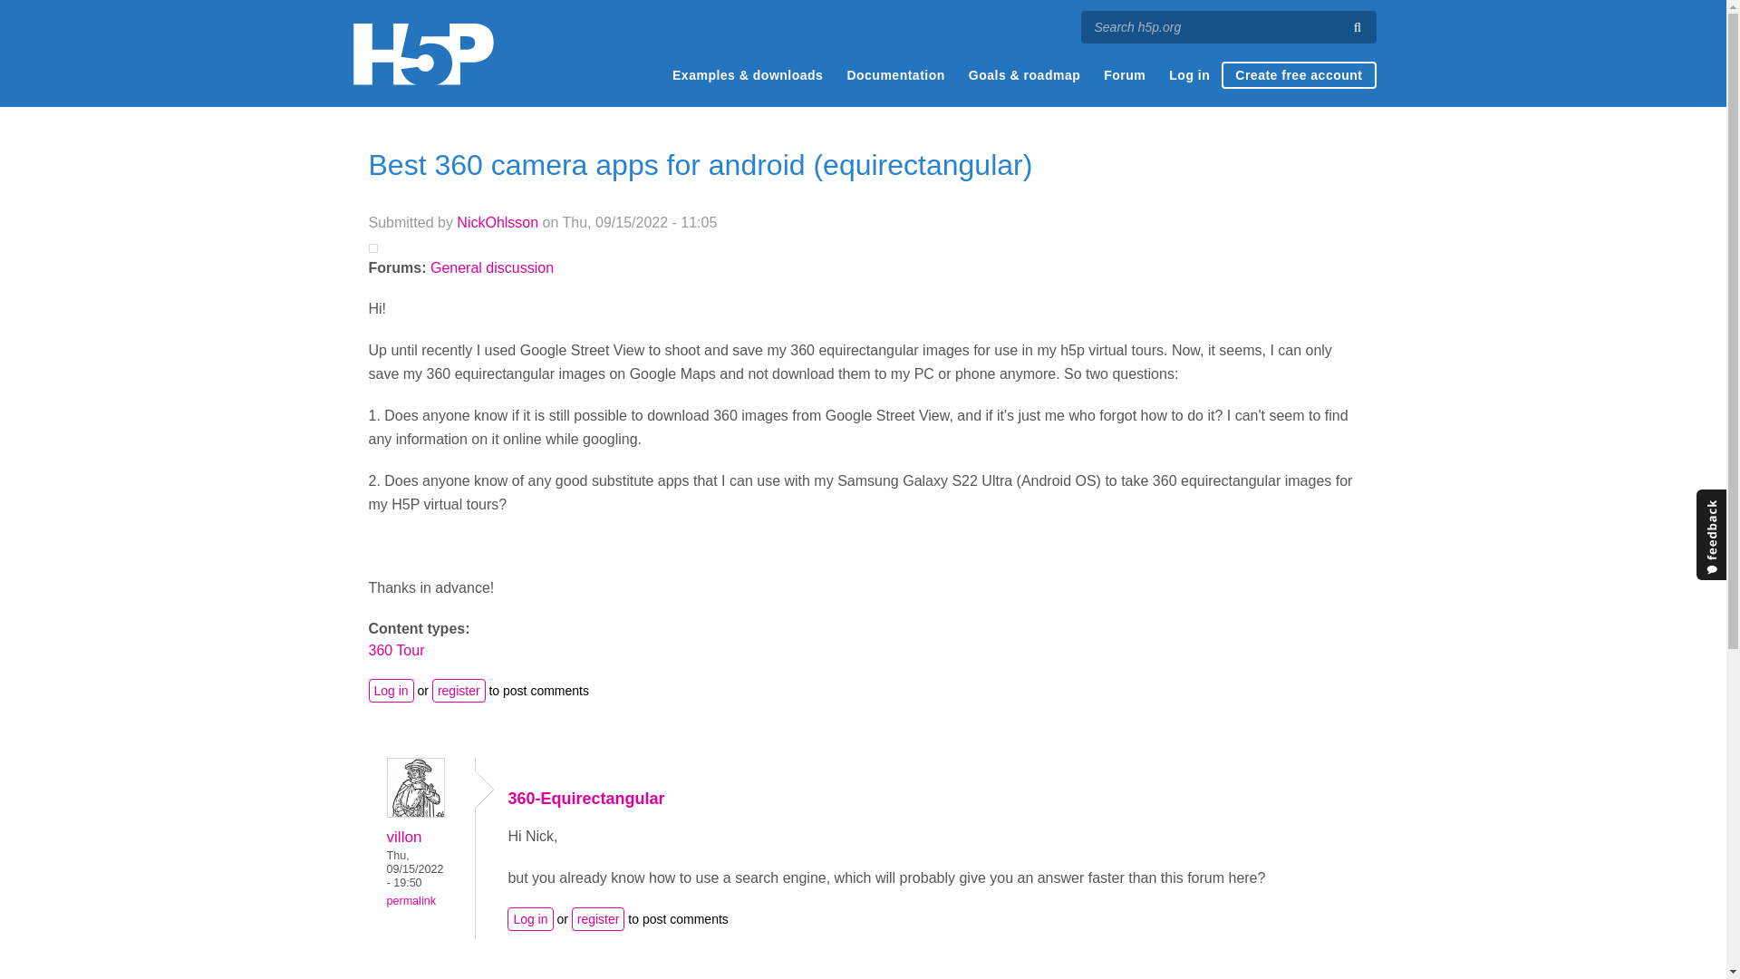  What do you see at coordinates (411, 901) in the screenshot?
I see `permalink` at bounding box center [411, 901].